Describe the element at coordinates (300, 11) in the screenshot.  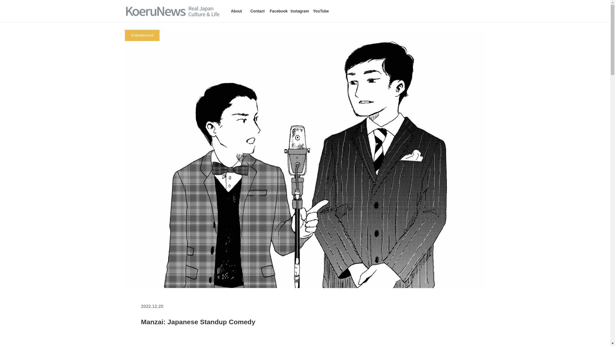
I see `Instagram` at that location.